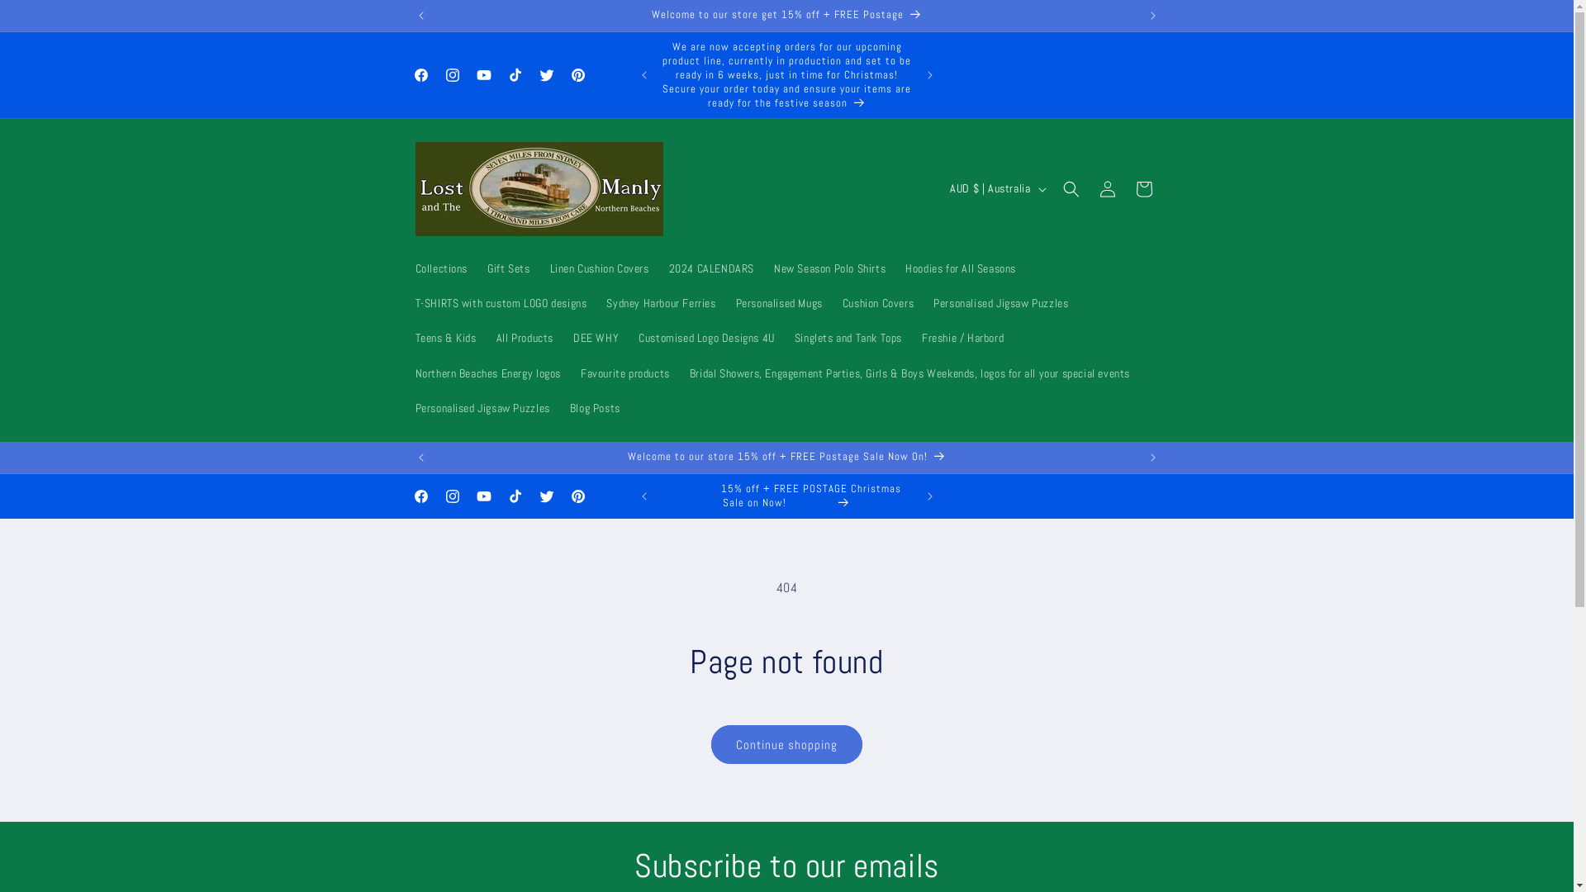 The image size is (1586, 892). What do you see at coordinates (515, 75) in the screenshot?
I see `TikTok` at bounding box center [515, 75].